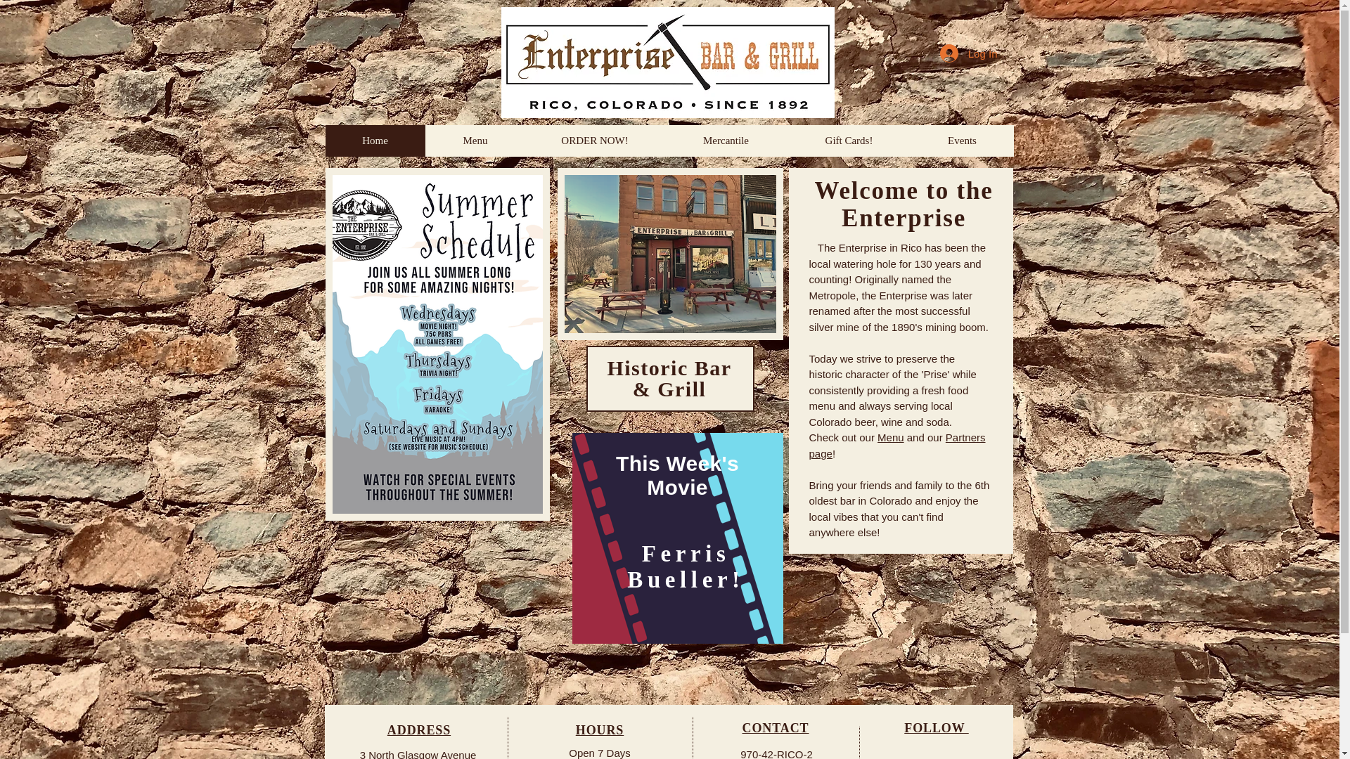 The width and height of the screenshot is (1350, 759). What do you see at coordinates (726, 141) in the screenshot?
I see `Mercantile` at bounding box center [726, 141].